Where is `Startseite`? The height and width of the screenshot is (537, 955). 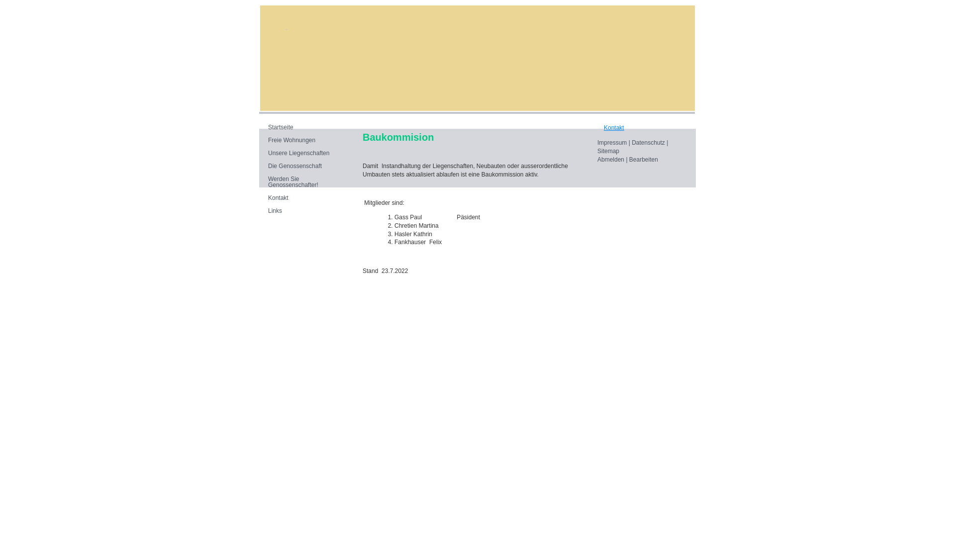 Startseite is located at coordinates (306, 128).